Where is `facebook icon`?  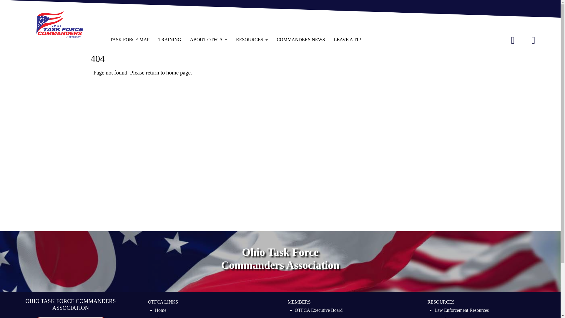
facebook icon is located at coordinates (513, 40).